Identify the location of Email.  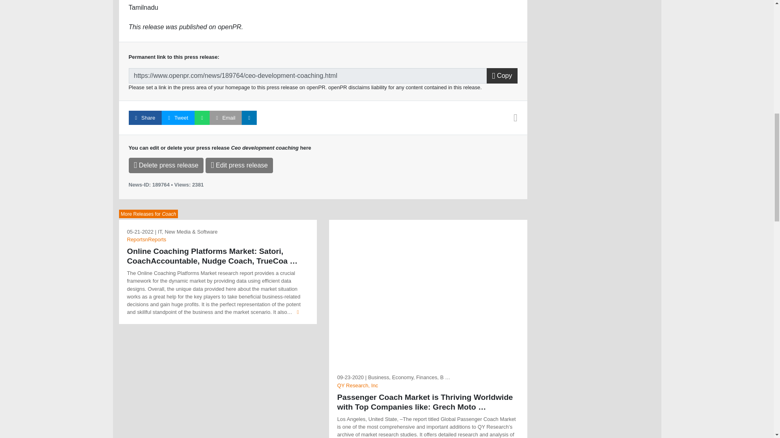
(226, 118).